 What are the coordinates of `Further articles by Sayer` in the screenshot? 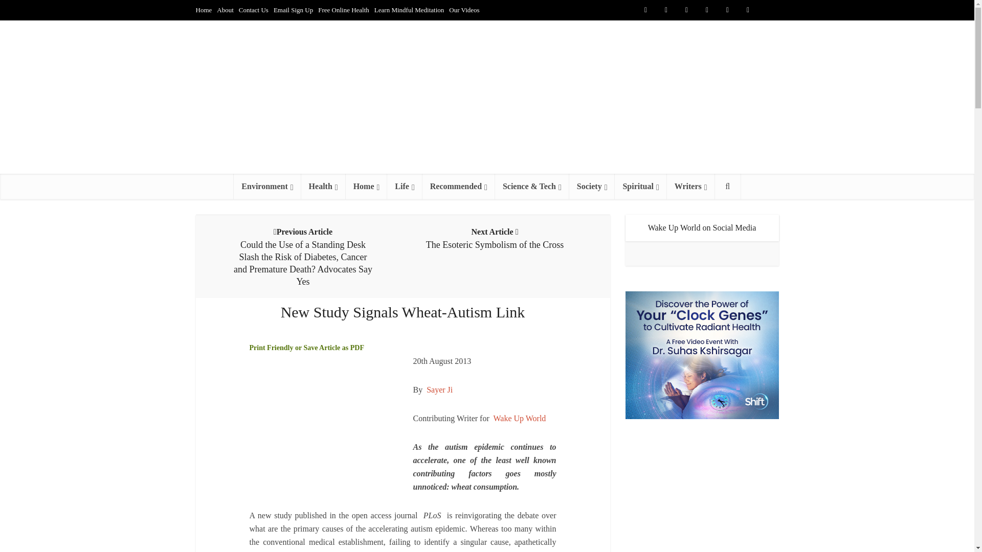 It's located at (439, 389).